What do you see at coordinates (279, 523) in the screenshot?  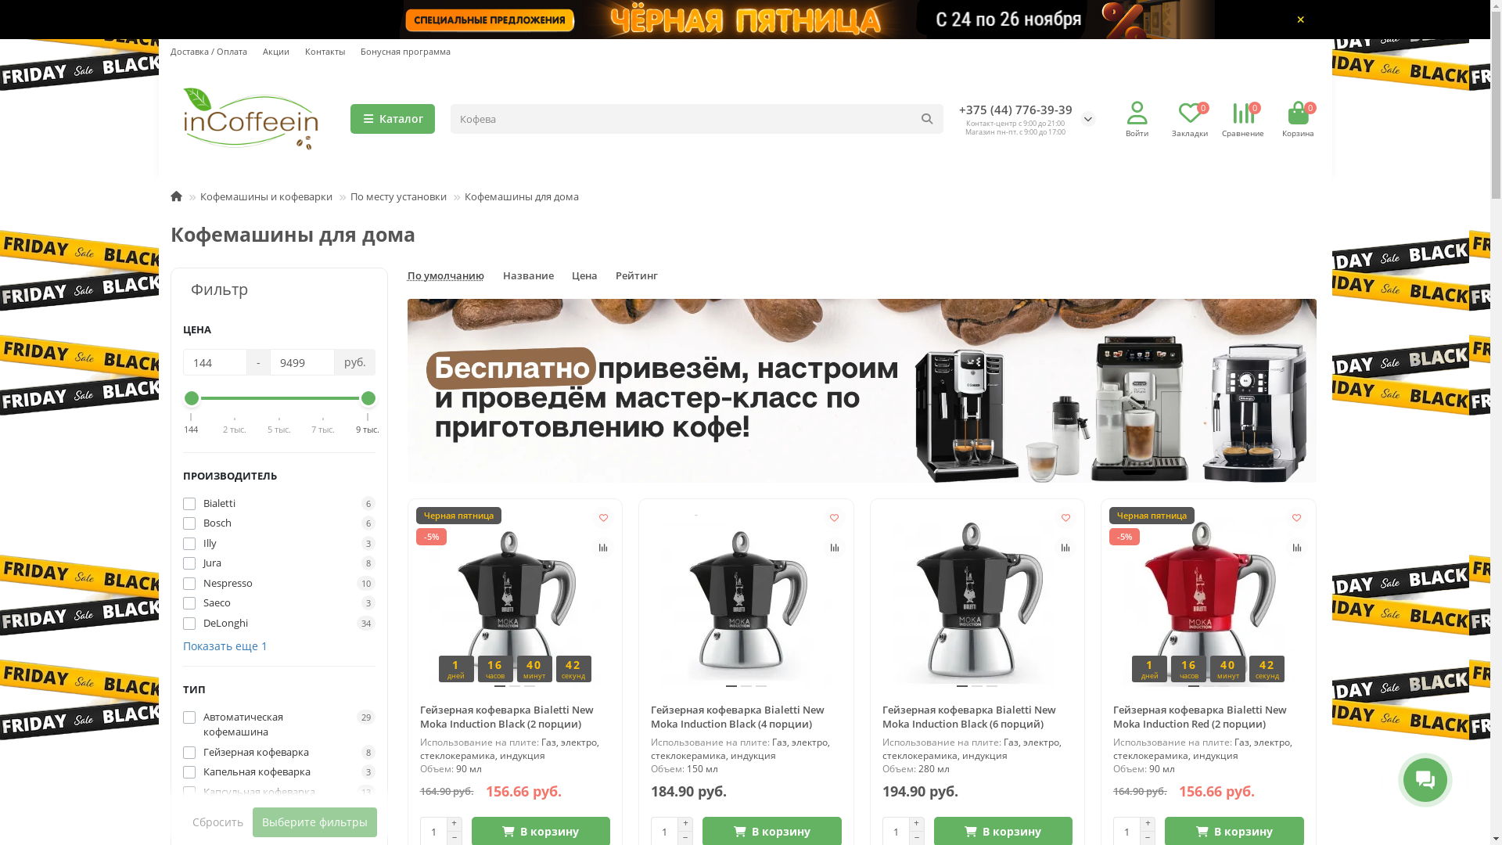 I see `Bosch
6` at bounding box center [279, 523].